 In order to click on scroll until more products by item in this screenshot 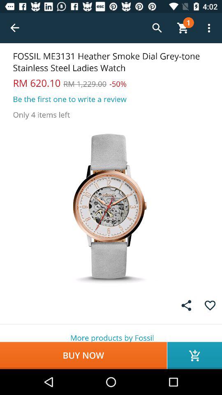, I will do `click(111, 333)`.